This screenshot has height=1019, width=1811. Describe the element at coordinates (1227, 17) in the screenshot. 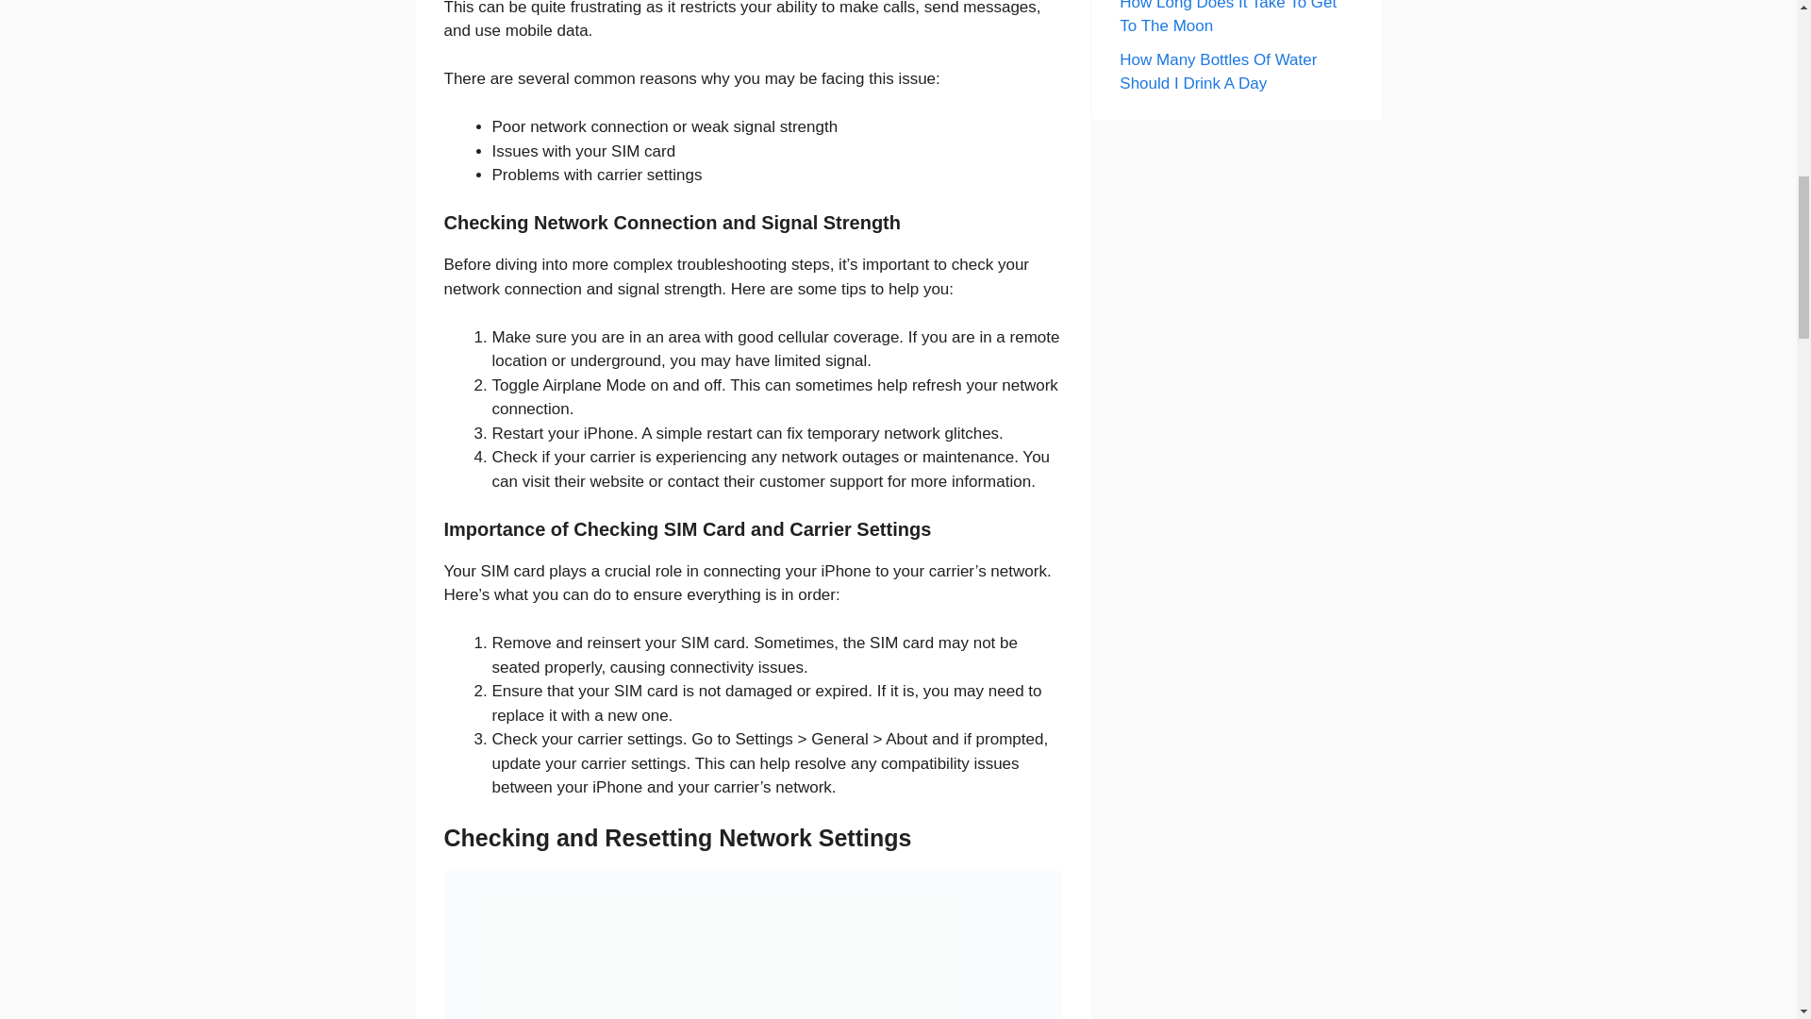

I see `How Long Does It Take To Get To The Moon` at that location.